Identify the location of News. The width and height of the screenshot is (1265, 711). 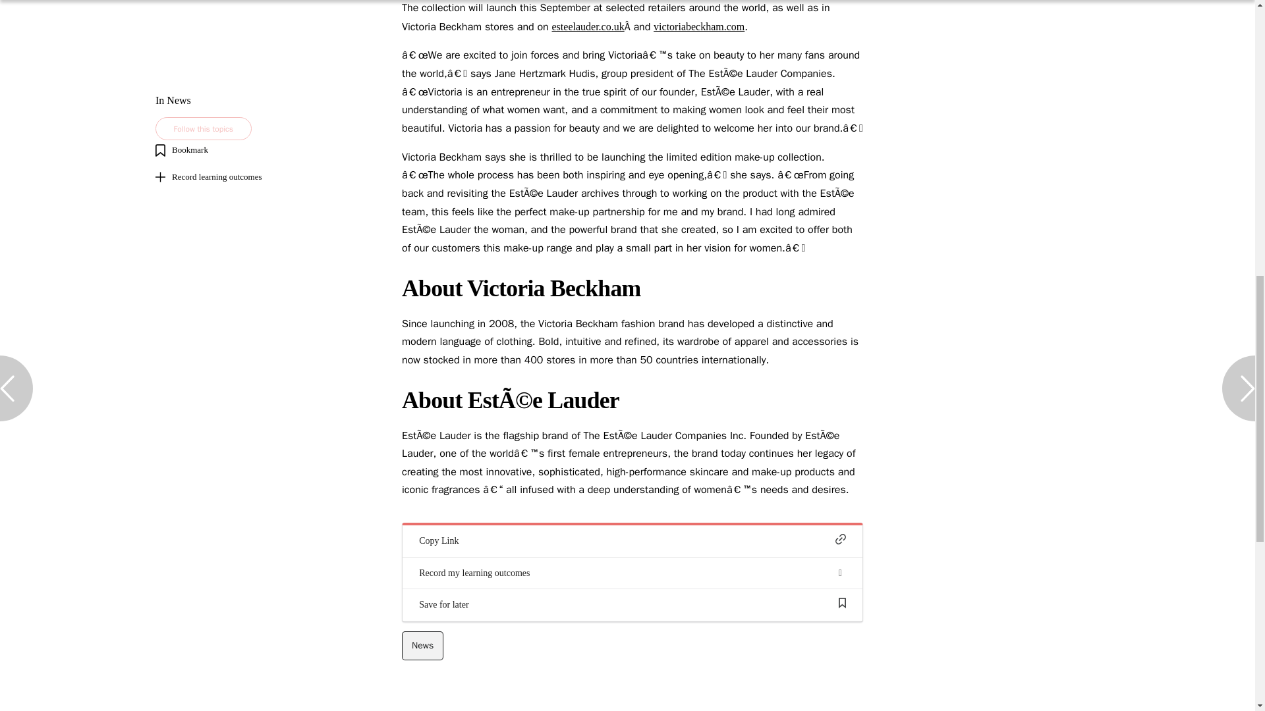
(423, 646).